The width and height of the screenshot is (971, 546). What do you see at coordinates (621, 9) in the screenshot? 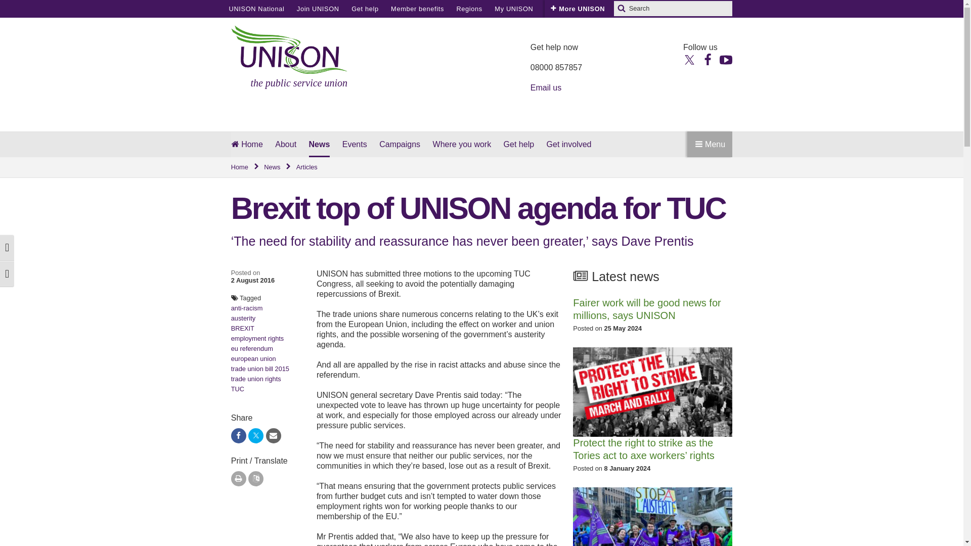
I see `Search` at bounding box center [621, 9].